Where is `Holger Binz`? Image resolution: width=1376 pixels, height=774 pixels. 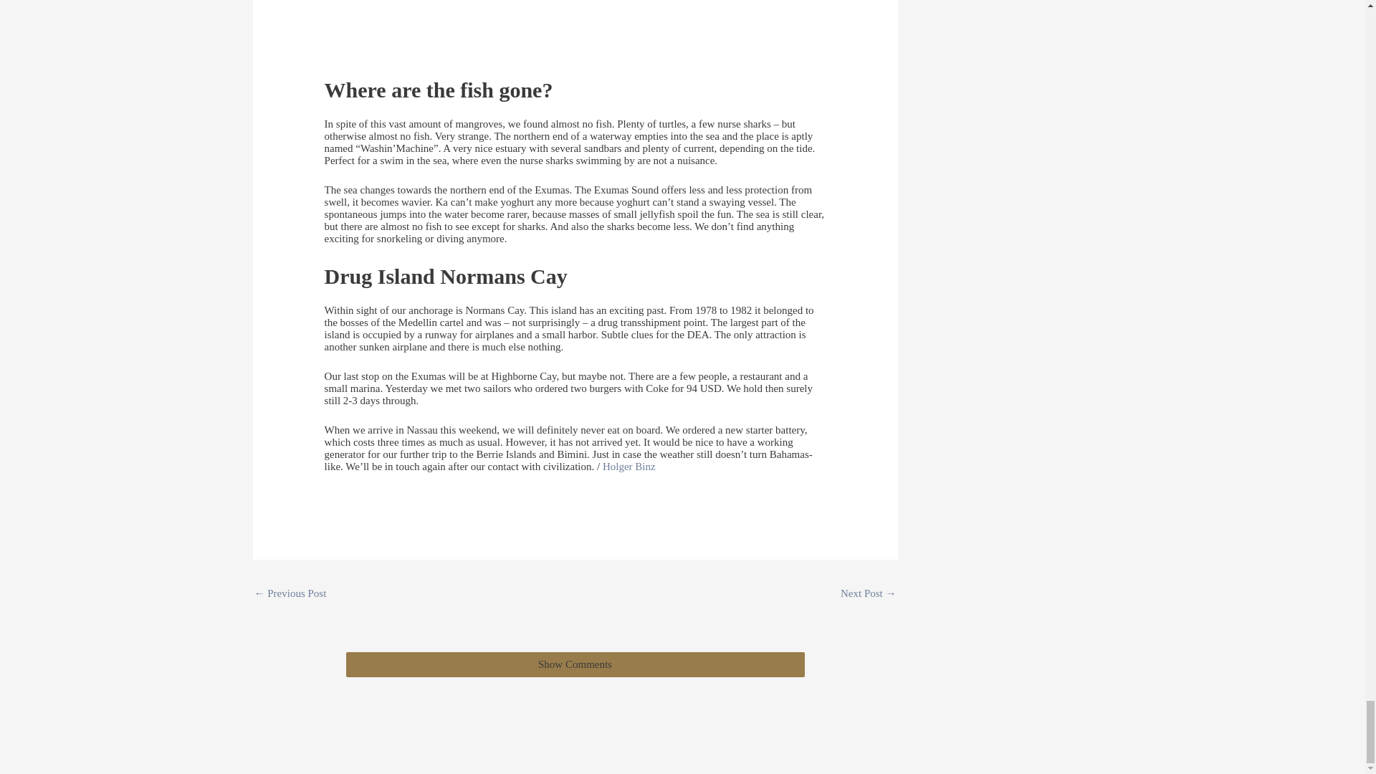
Holger Binz is located at coordinates (629, 466).